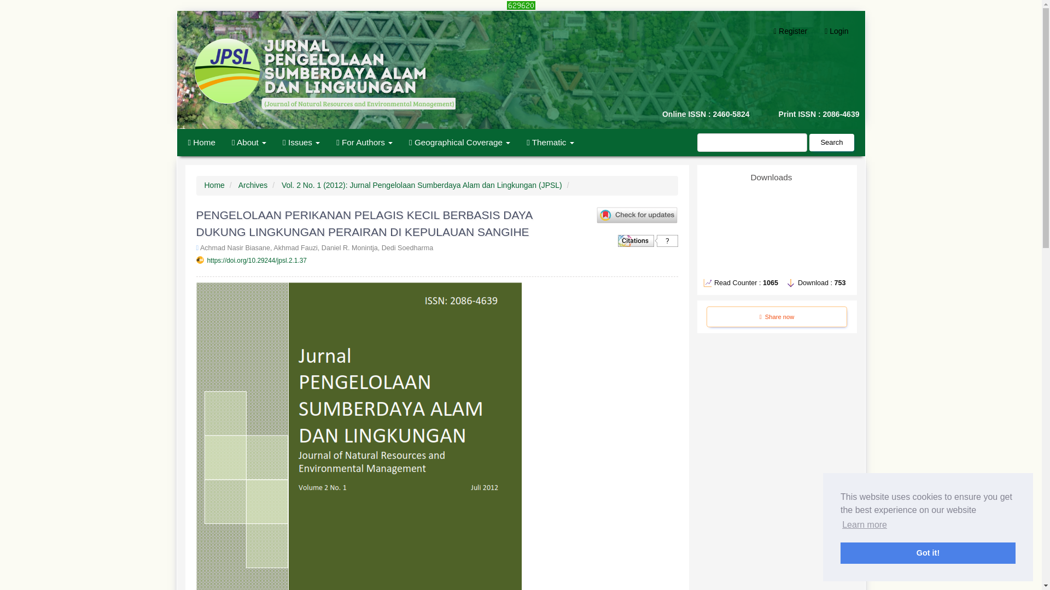  Describe the element at coordinates (201, 143) in the screenshot. I see `Home` at that location.